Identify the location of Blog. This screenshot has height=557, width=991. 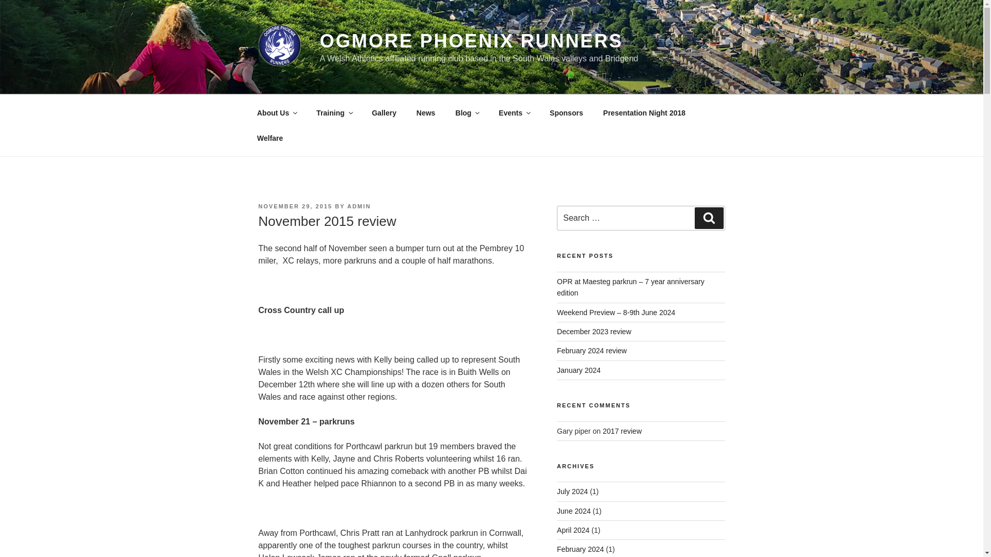
(467, 112).